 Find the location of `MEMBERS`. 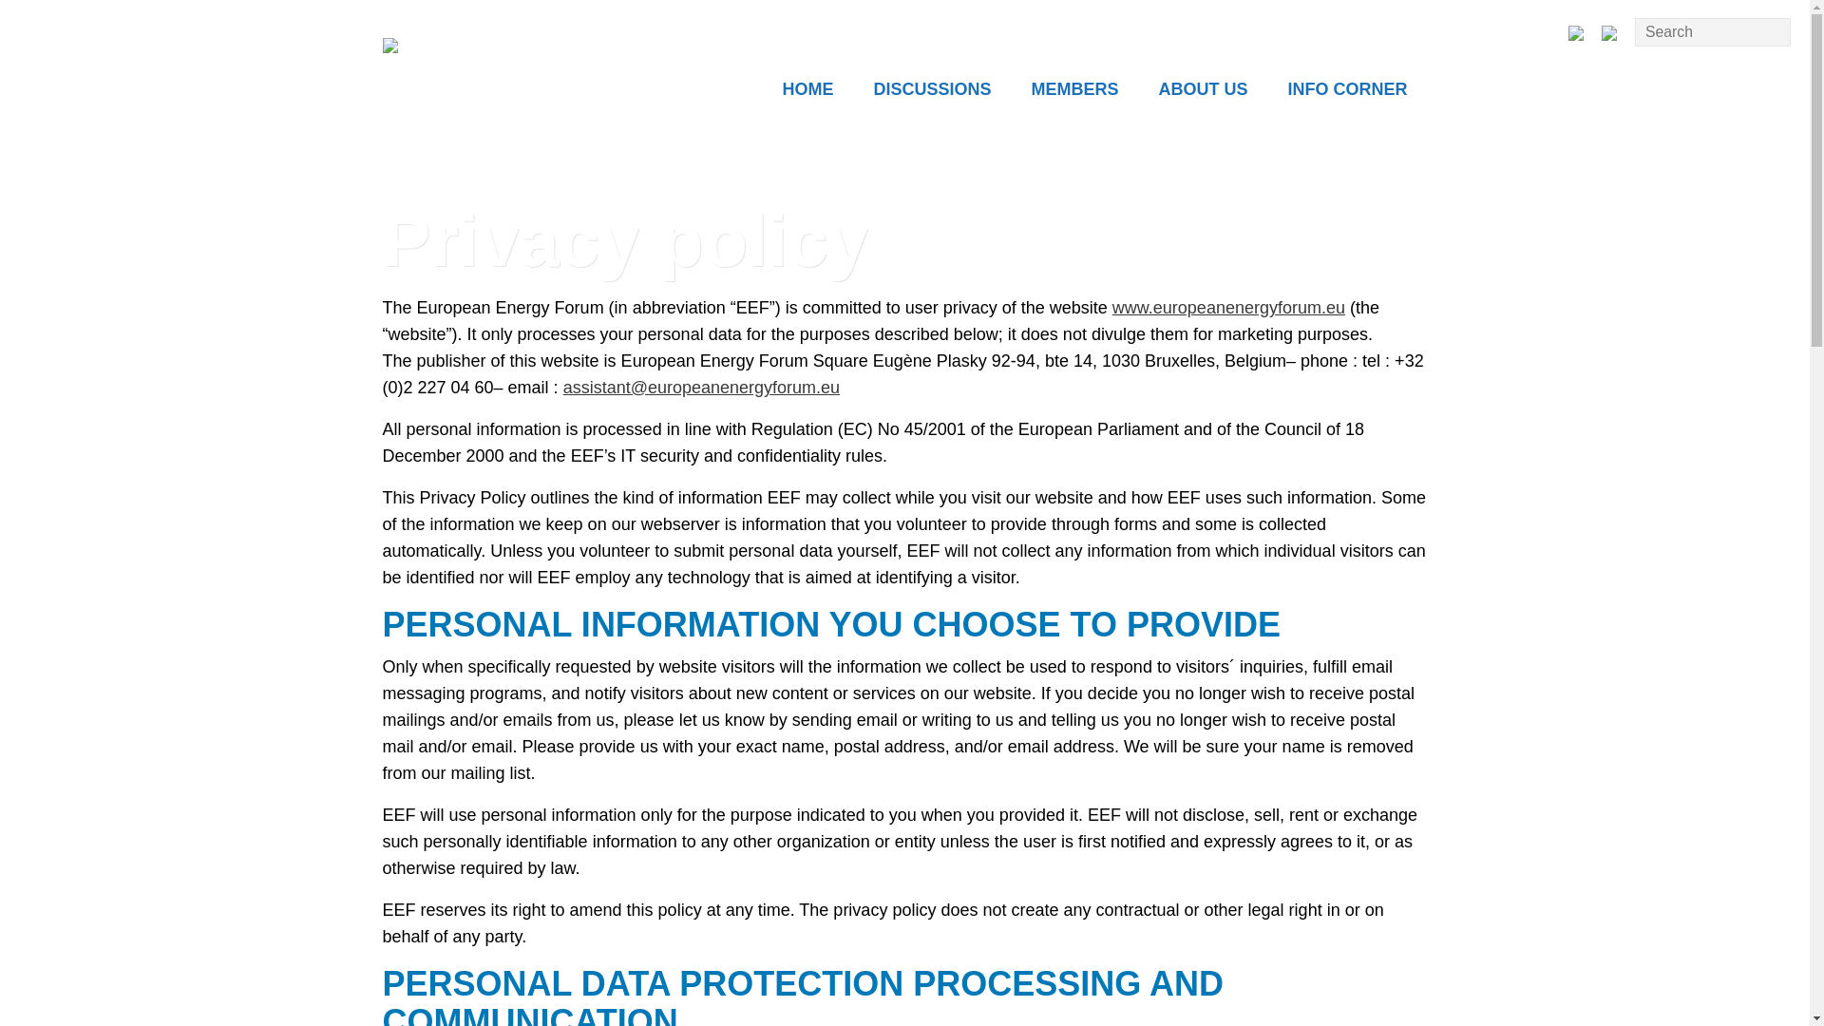

MEMBERS is located at coordinates (1073, 91).